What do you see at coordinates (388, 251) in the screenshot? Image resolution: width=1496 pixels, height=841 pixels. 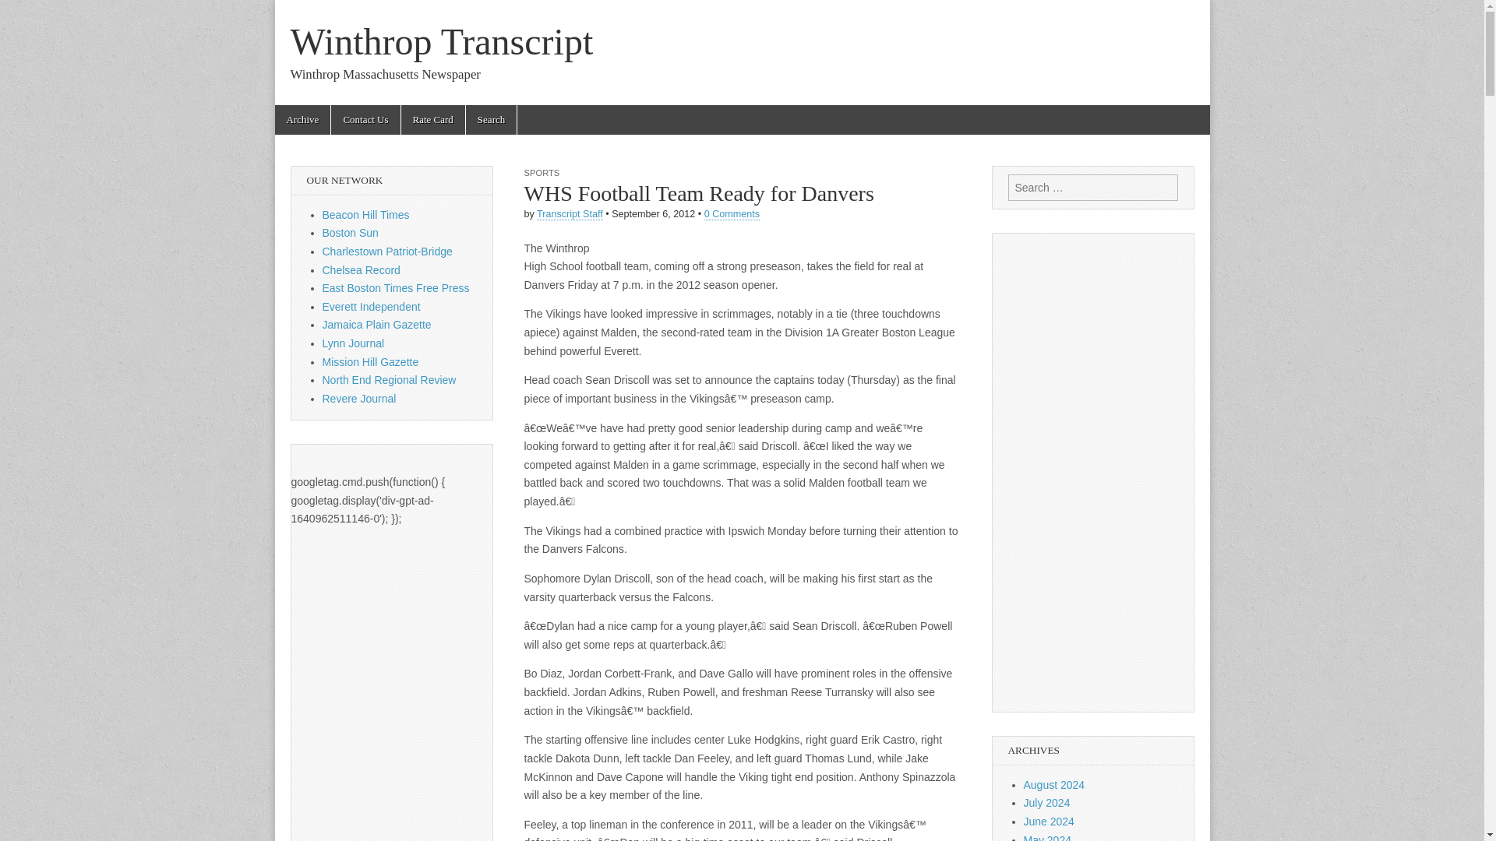 I see `Charlestown Patriot-Bridge` at bounding box center [388, 251].